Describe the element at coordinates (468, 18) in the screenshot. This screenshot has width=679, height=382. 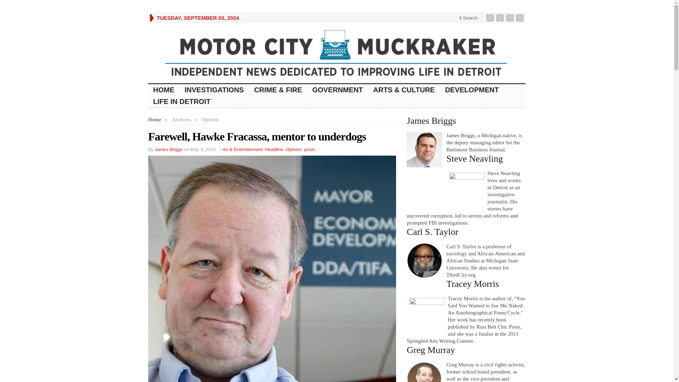
I see `Search` at that location.